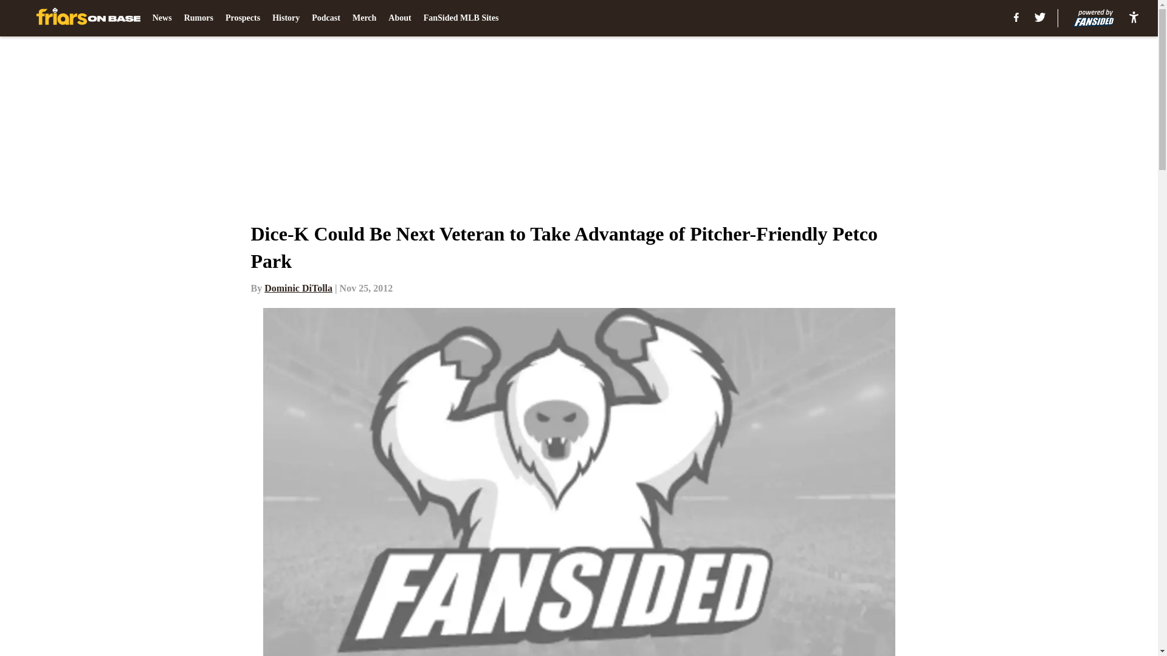 The width and height of the screenshot is (1167, 656). Describe the element at coordinates (243, 18) in the screenshot. I see `Prospects` at that location.